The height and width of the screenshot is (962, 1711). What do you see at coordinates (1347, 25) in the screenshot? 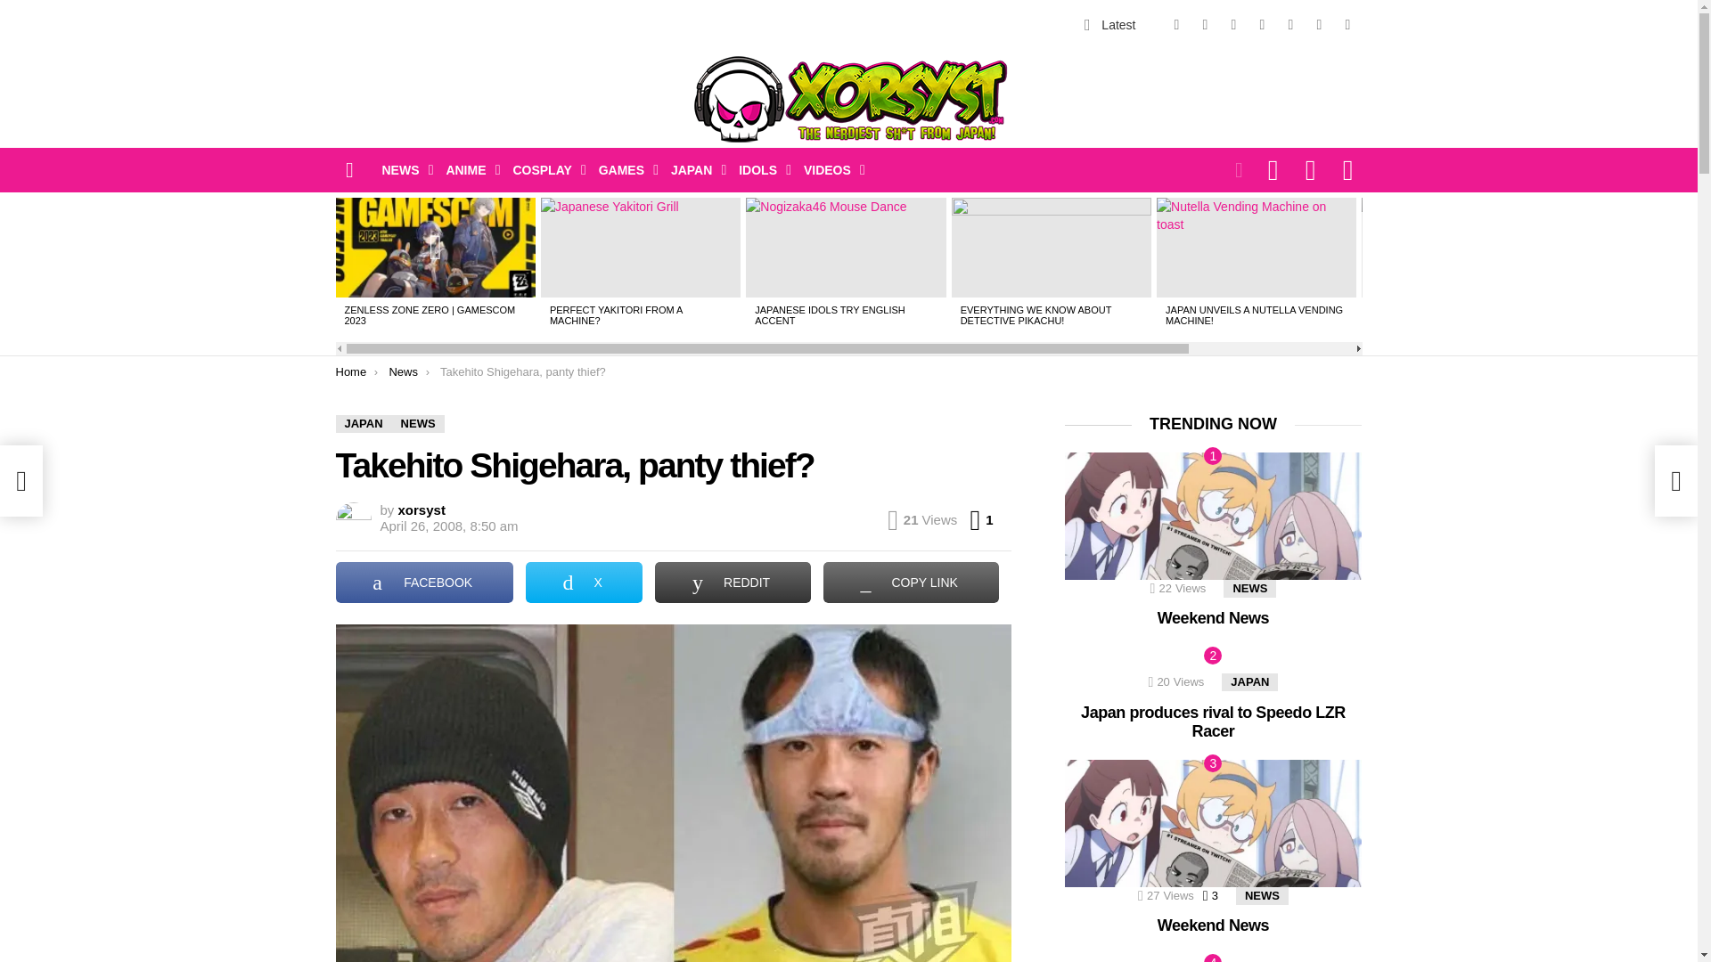
I see `YouTube` at bounding box center [1347, 25].